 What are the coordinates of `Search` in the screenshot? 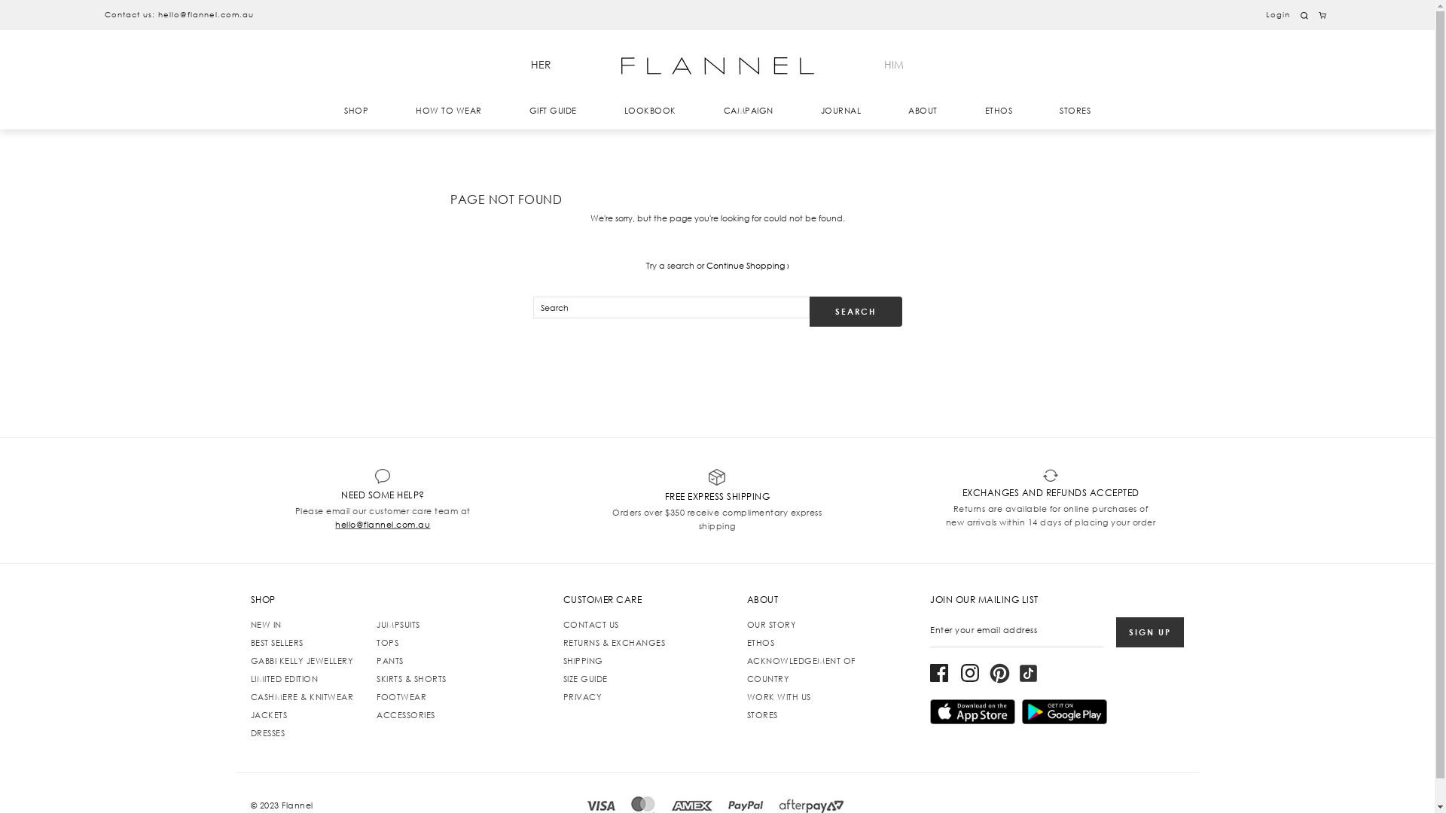 It's located at (856, 312).